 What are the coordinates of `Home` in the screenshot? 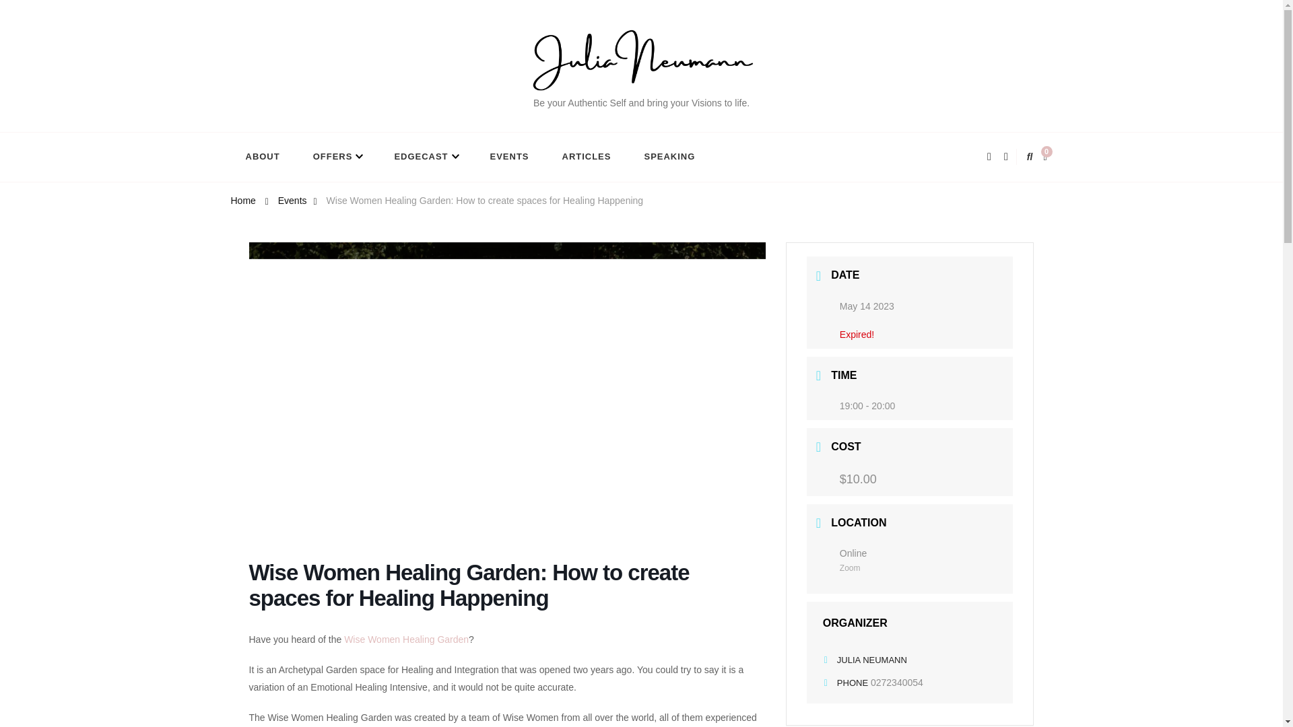 It's located at (242, 203).